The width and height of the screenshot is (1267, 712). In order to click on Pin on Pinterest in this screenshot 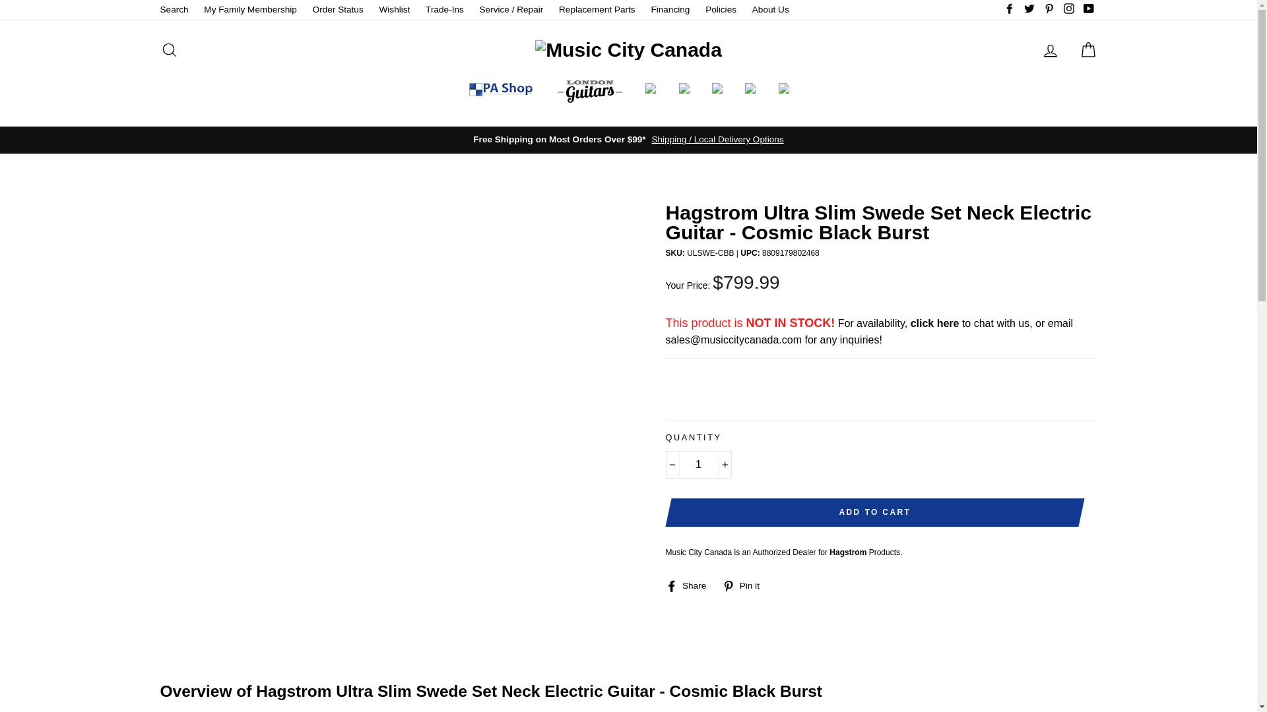, I will do `click(746, 585)`.